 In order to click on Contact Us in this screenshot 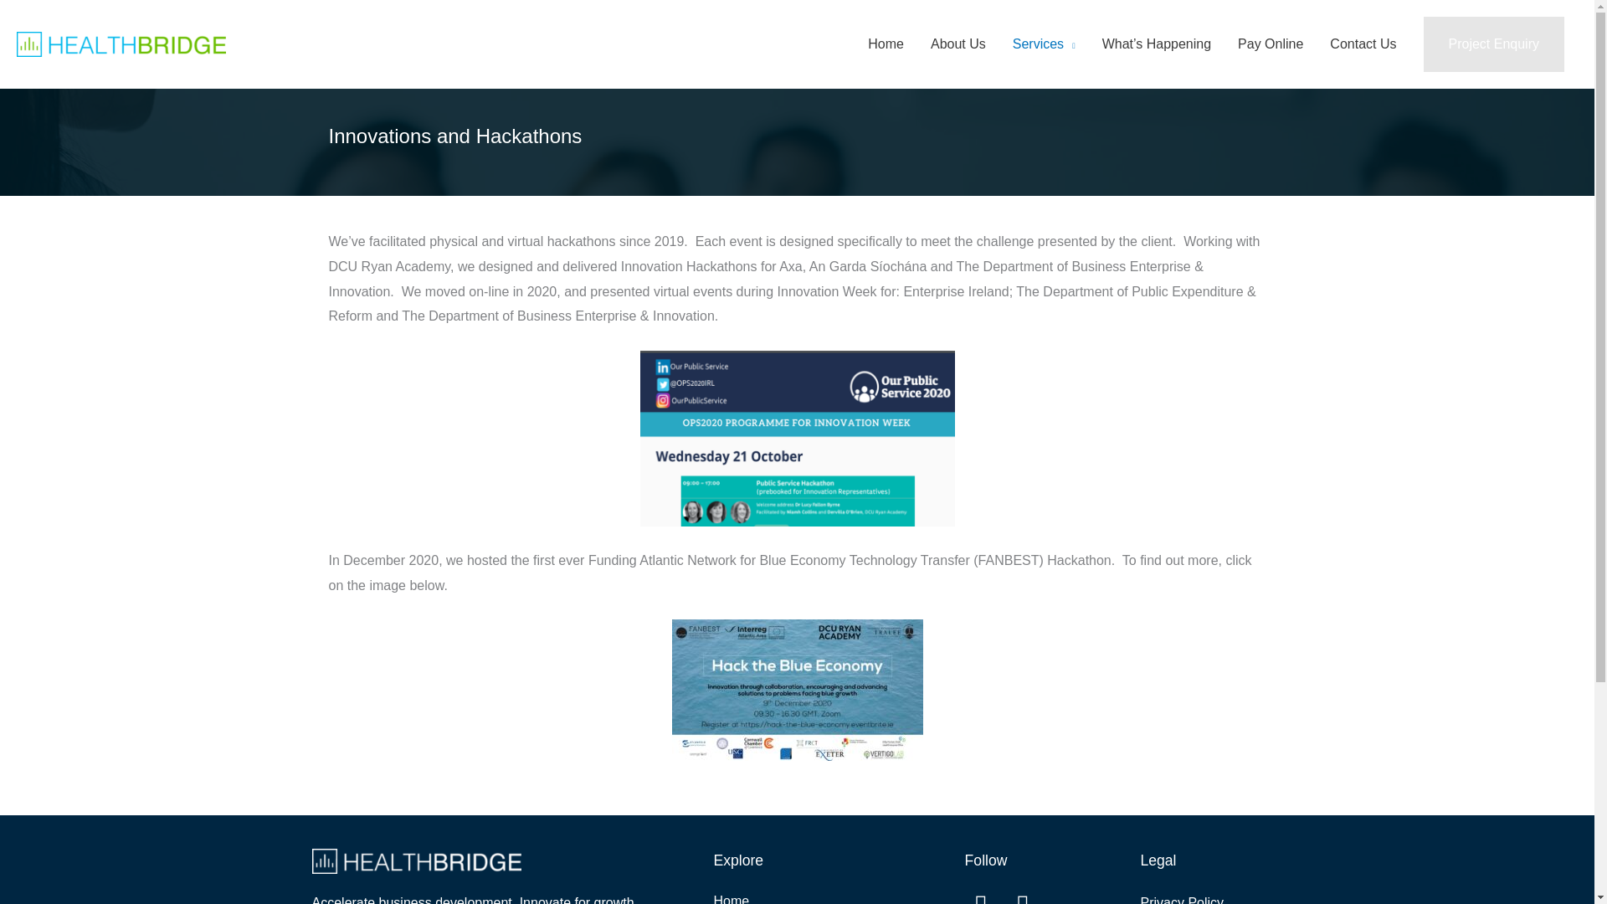, I will do `click(1363, 44)`.